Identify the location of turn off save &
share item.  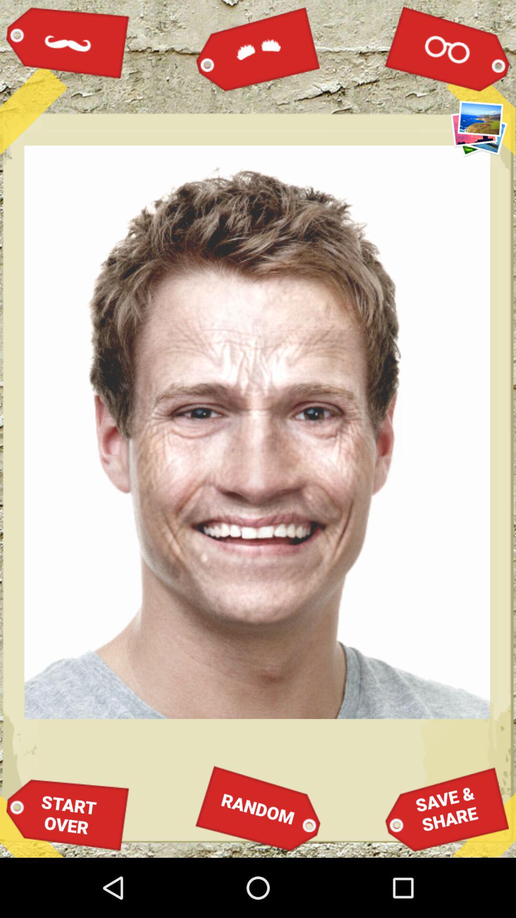
(447, 809).